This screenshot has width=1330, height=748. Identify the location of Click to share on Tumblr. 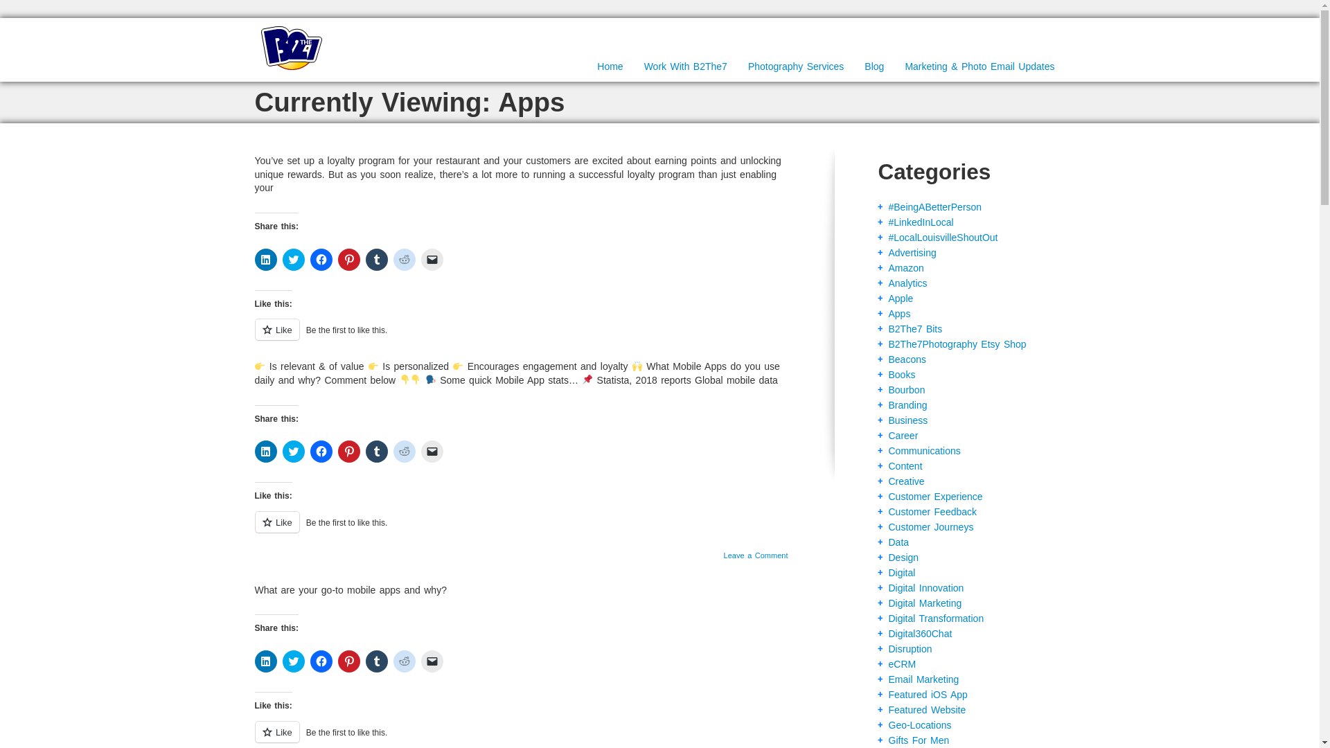
(377, 452).